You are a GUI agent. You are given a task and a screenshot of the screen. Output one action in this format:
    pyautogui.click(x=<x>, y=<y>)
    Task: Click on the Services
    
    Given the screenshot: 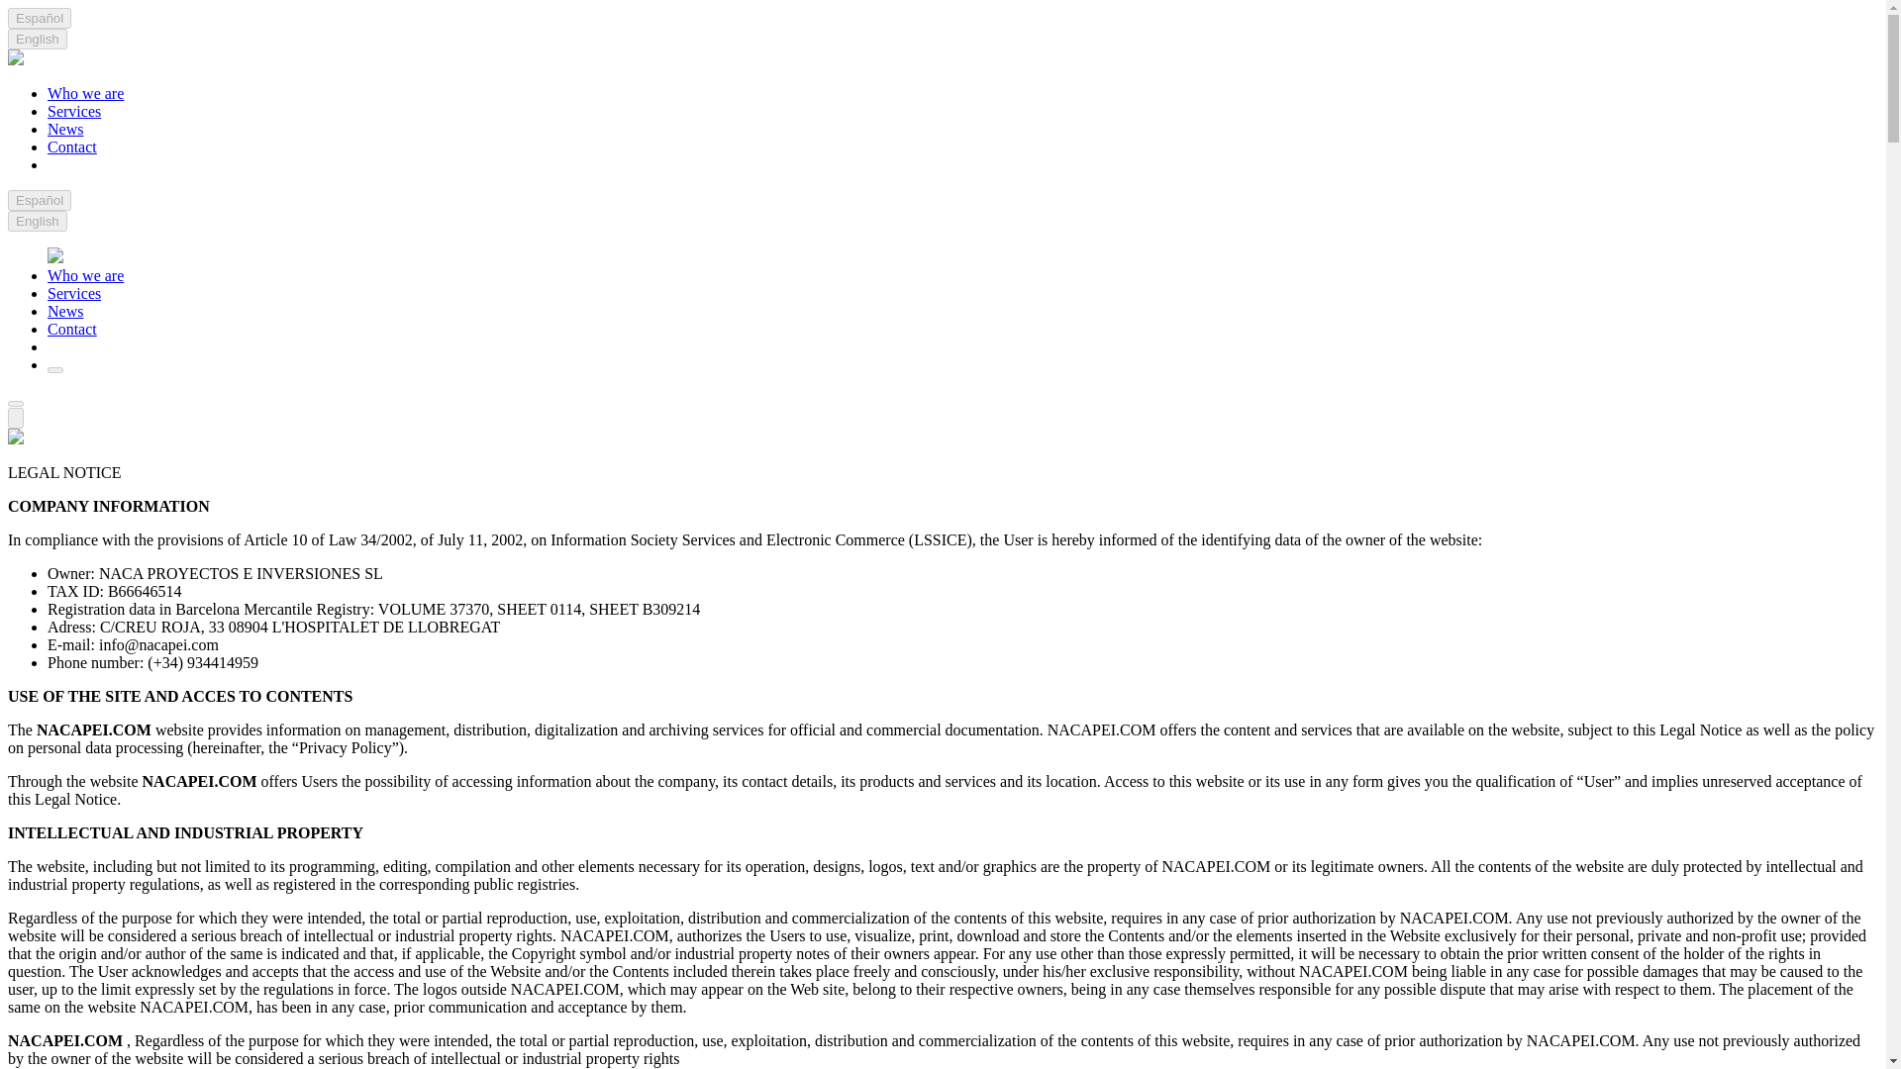 What is the action you would take?
    pyautogui.click(x=73, y=293)
    